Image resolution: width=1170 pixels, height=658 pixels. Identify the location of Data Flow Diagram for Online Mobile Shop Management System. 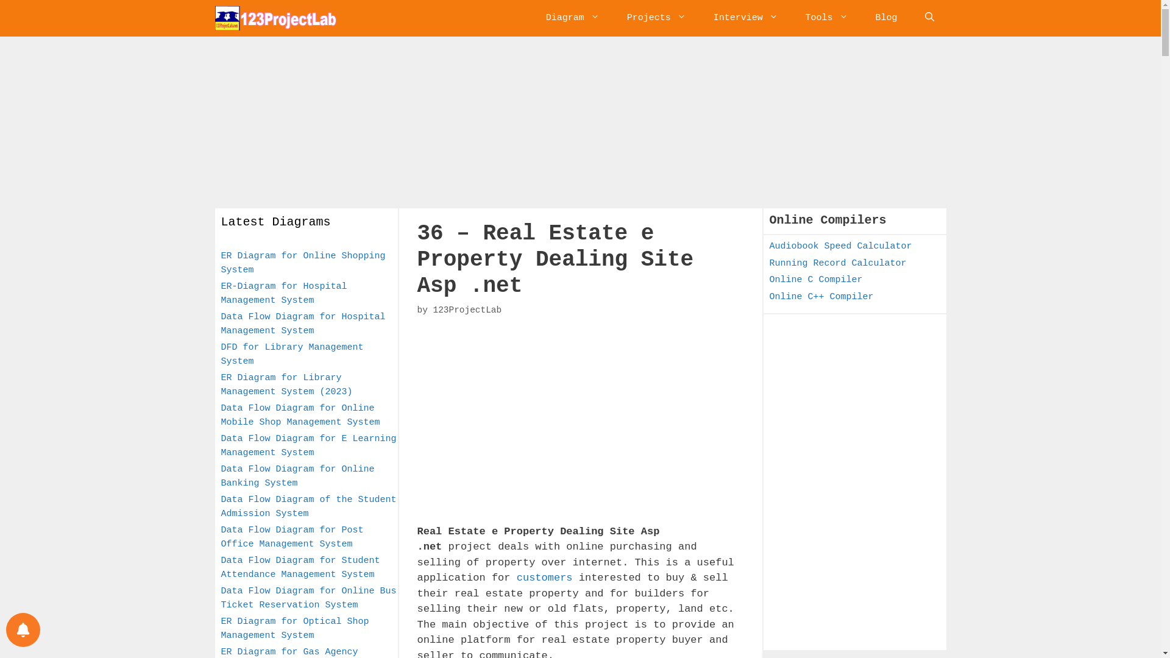
(300, 416).